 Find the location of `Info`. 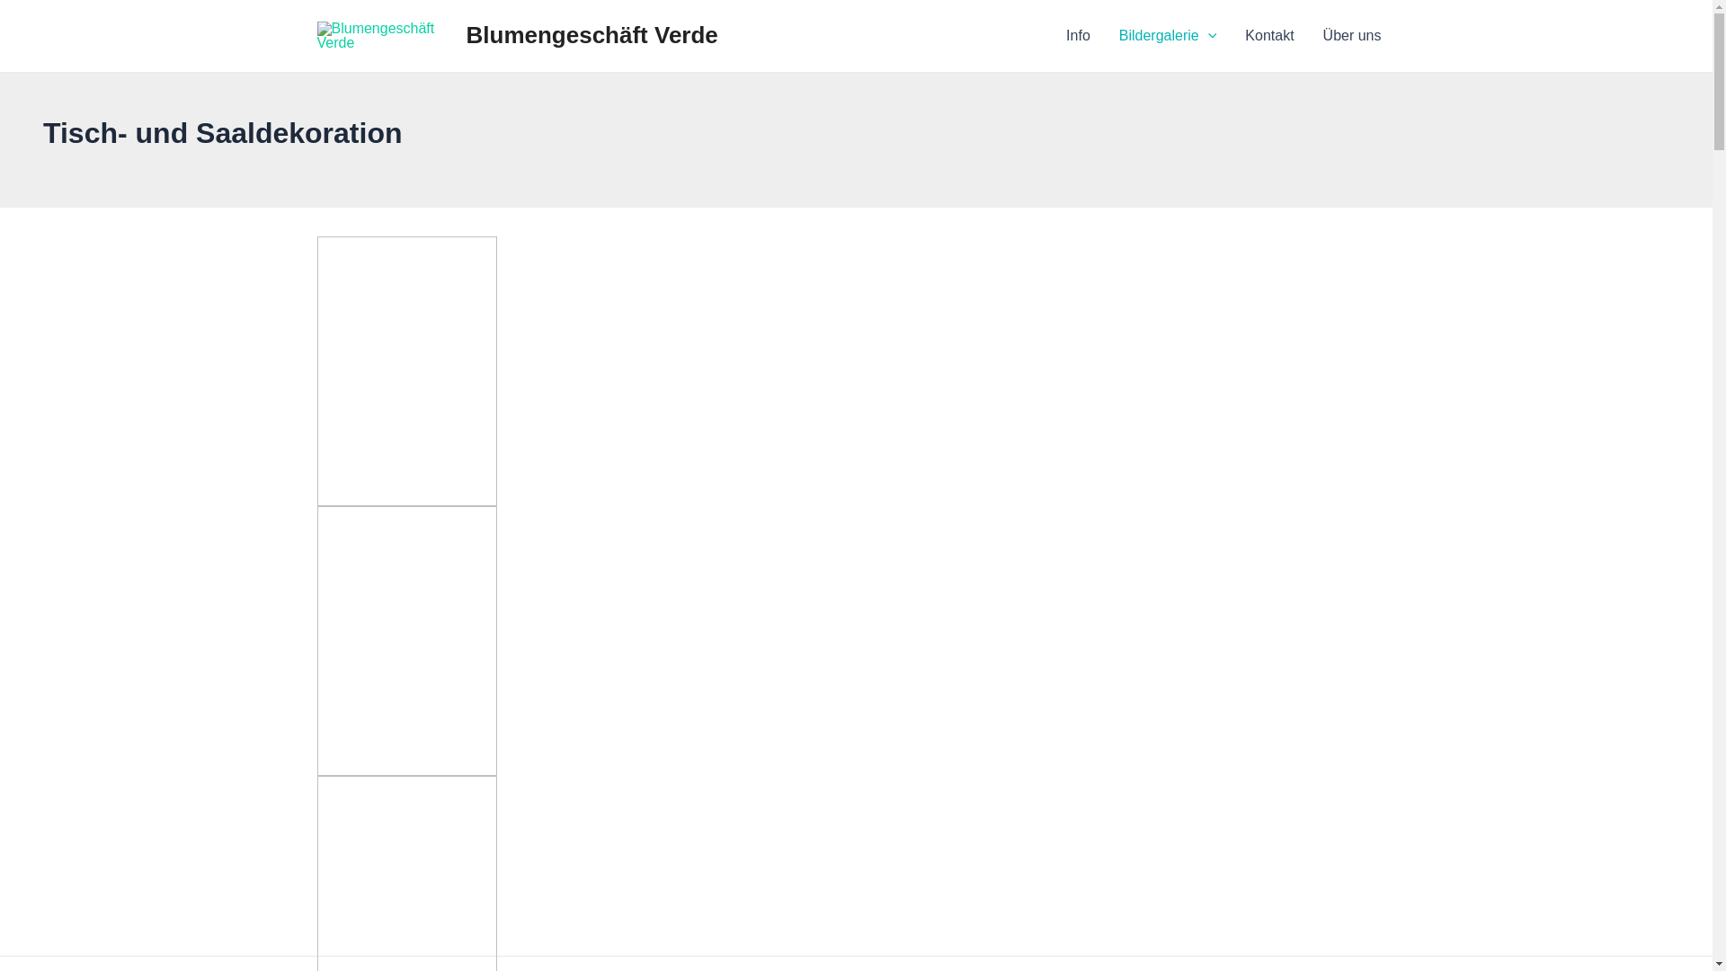

Info is located at coordinates (1079, 36).